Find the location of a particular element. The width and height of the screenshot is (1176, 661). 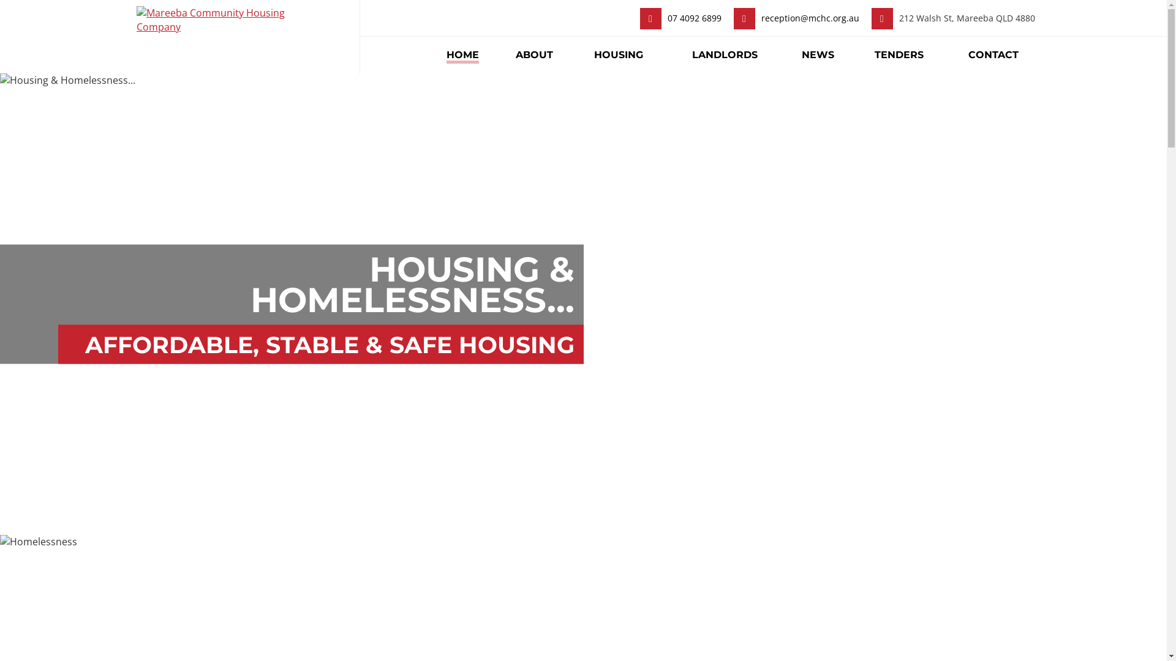

07 4092 6899 is located at coordinates (695, 18).